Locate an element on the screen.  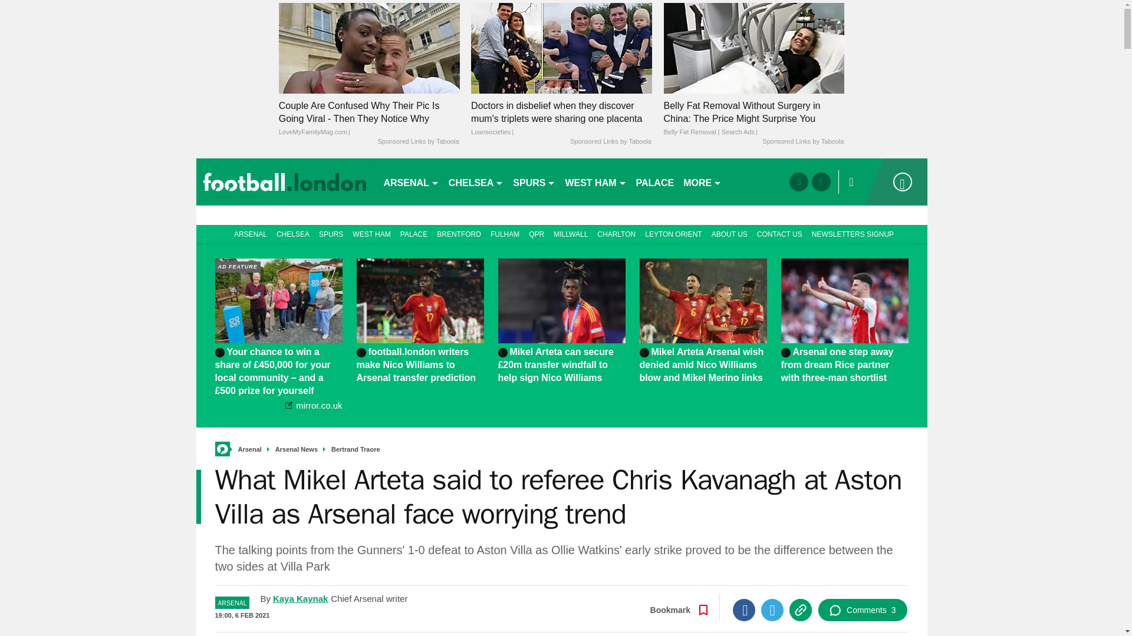
Sponsored Links by Taboola is located at coordinates (802, 142).